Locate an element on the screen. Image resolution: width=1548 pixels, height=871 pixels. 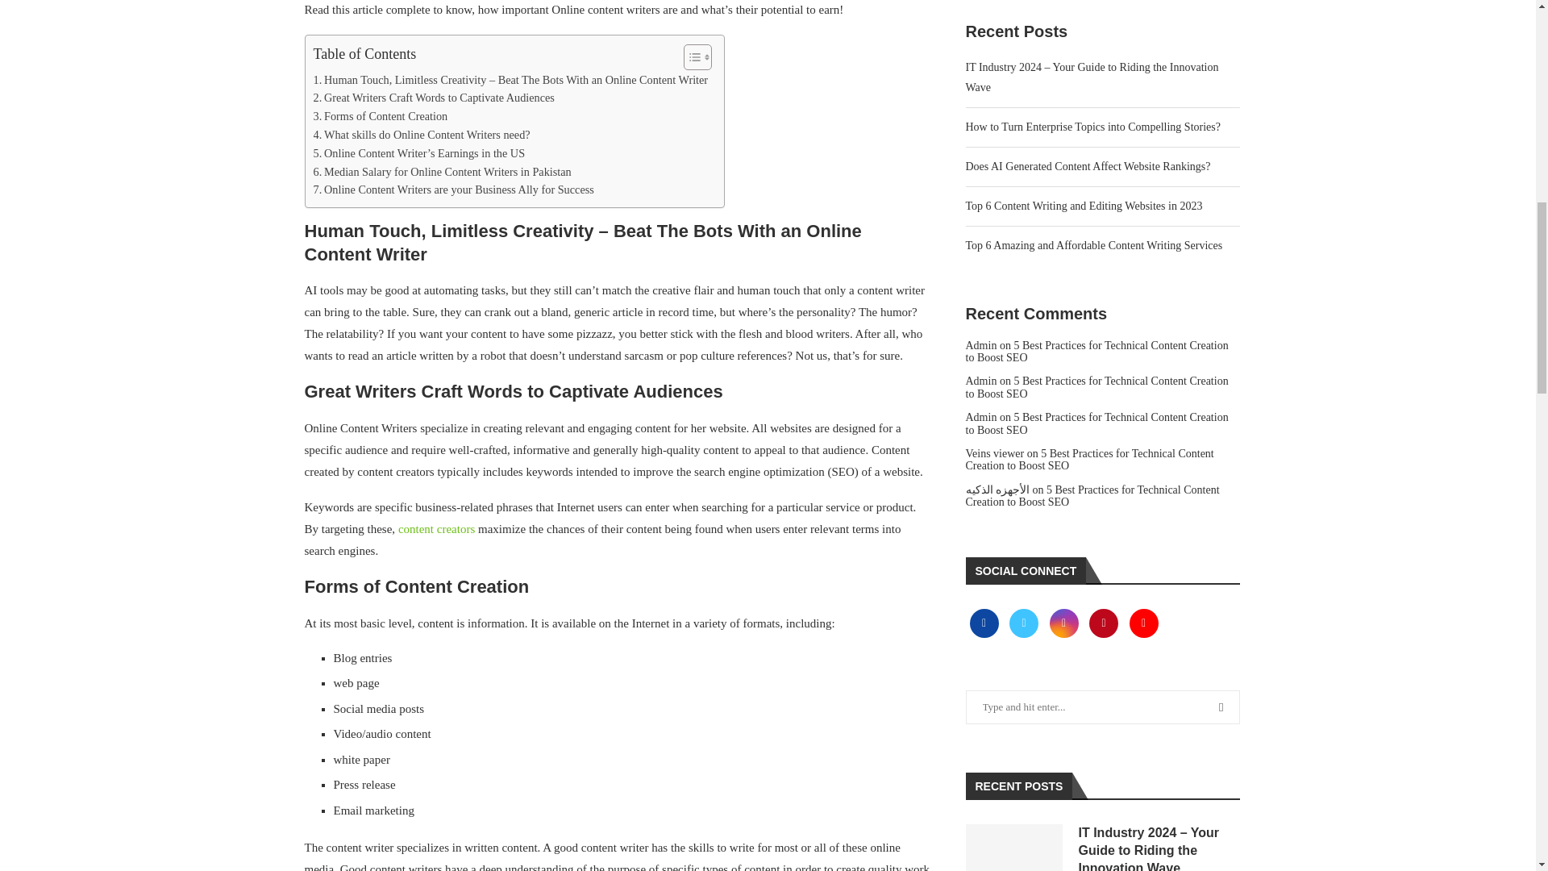
Online Content Writers are your Business Ally for Success is located at coordinates (452, 190).